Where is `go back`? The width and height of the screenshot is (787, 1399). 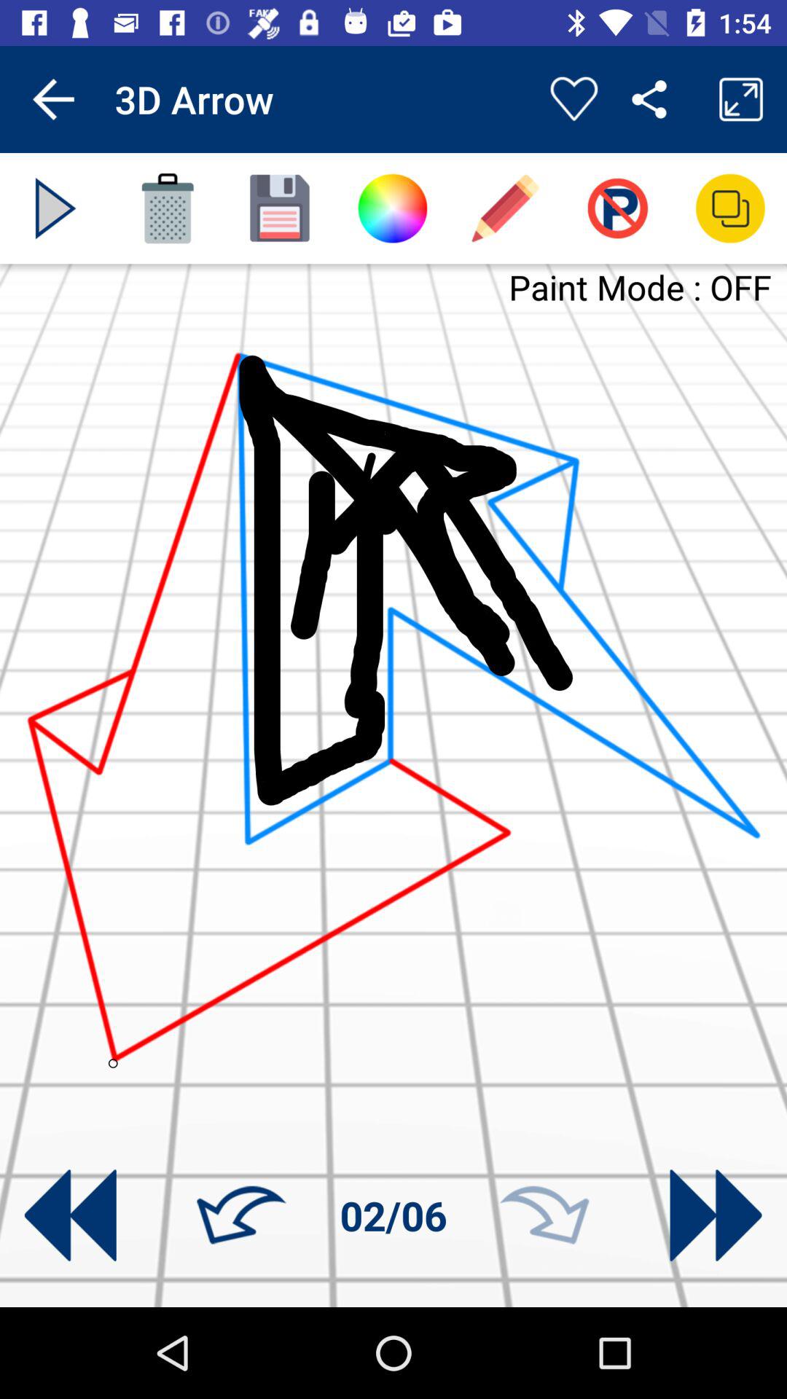
go back is located at coordinates (241, 1215).